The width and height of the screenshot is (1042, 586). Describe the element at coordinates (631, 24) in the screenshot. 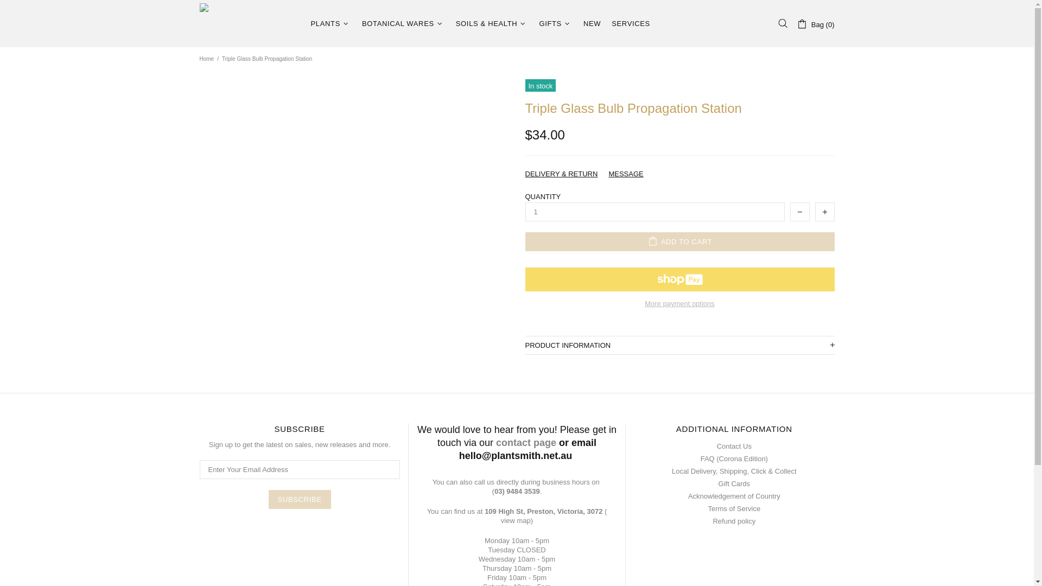

I see `SERVICES` at that location.